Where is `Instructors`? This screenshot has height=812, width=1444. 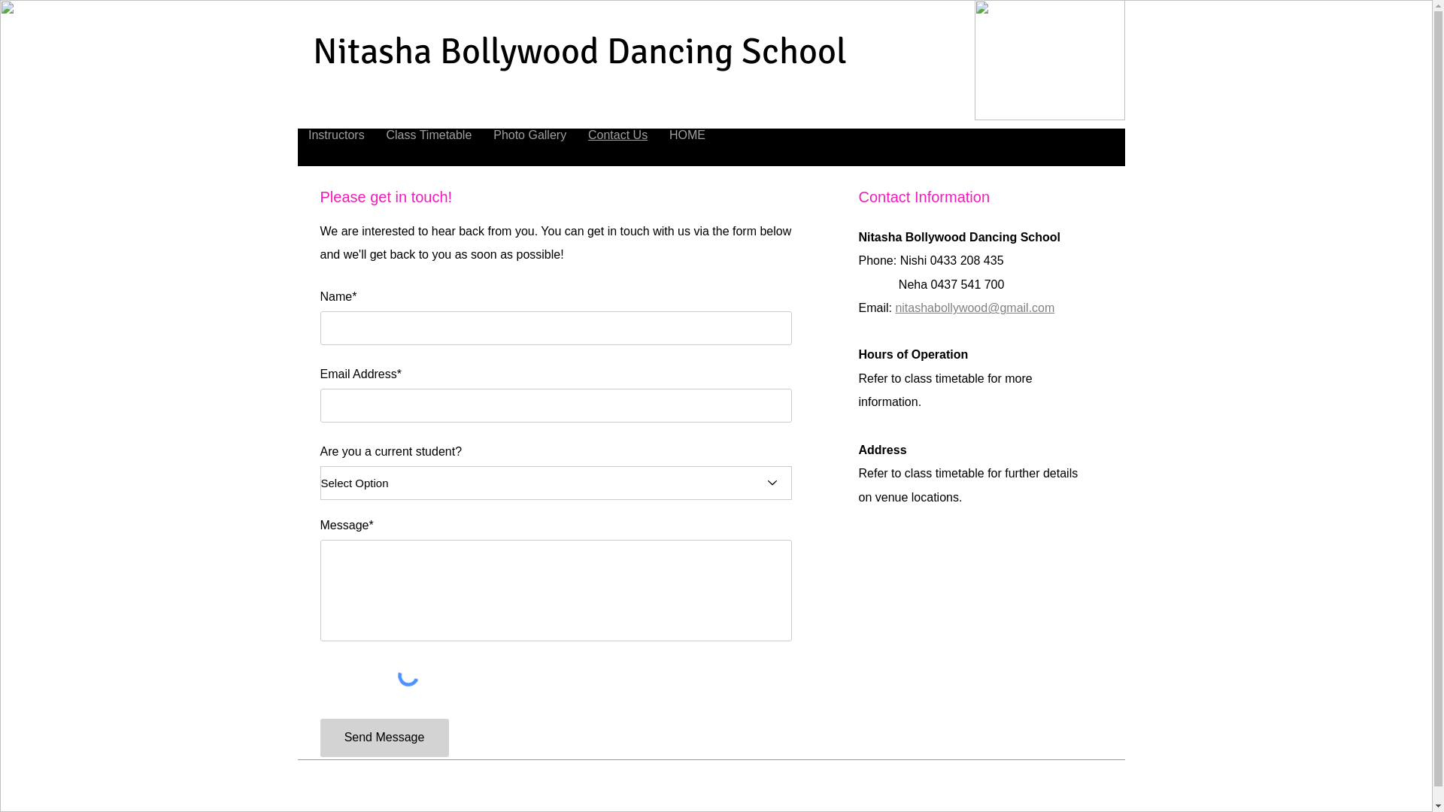
Instructors is located at coordinates (337, 135).